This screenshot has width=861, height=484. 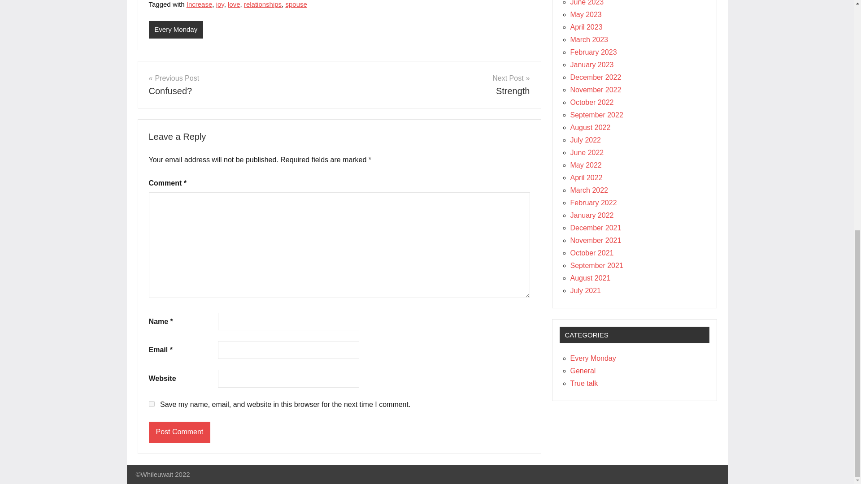 I want to click on Post Comment, so click(x=180, y=432).